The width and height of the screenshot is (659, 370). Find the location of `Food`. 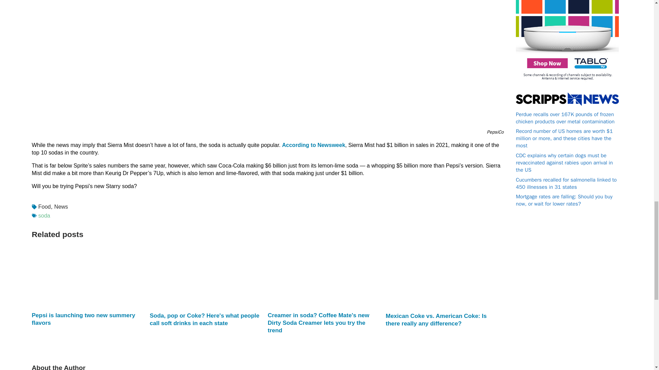

Food is located at coordinates (43, 207).